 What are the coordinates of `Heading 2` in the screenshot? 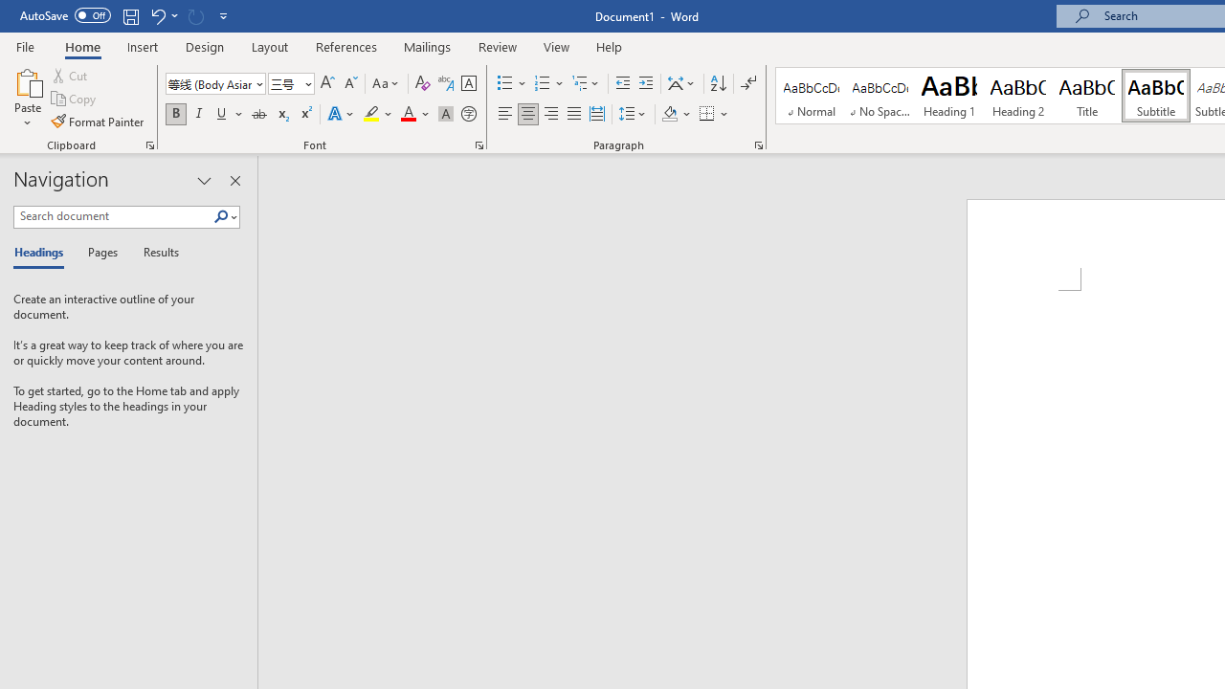 It's located at (1017, 96).